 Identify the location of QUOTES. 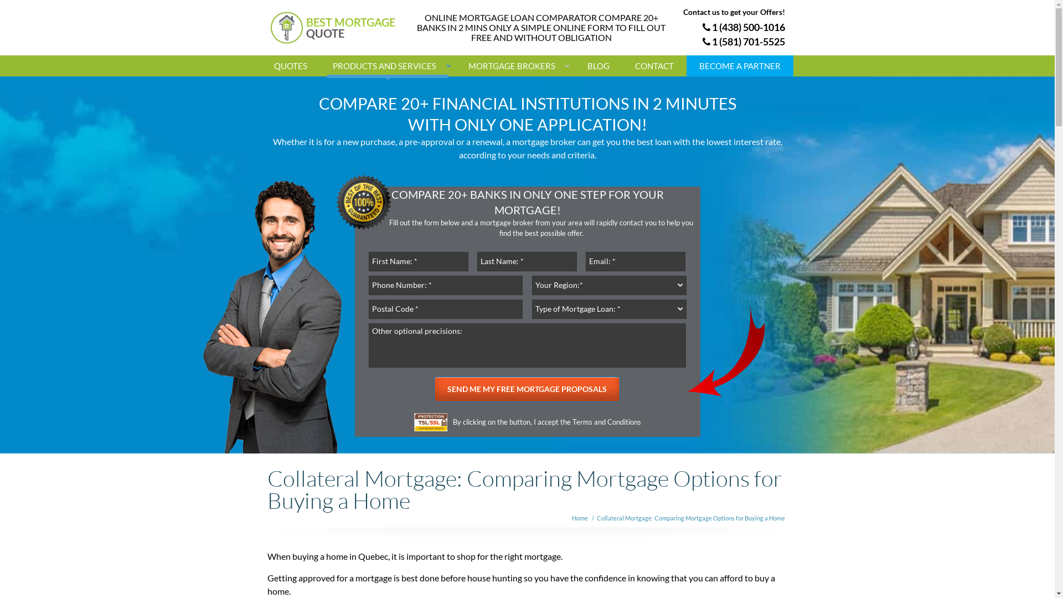
(291, 66).